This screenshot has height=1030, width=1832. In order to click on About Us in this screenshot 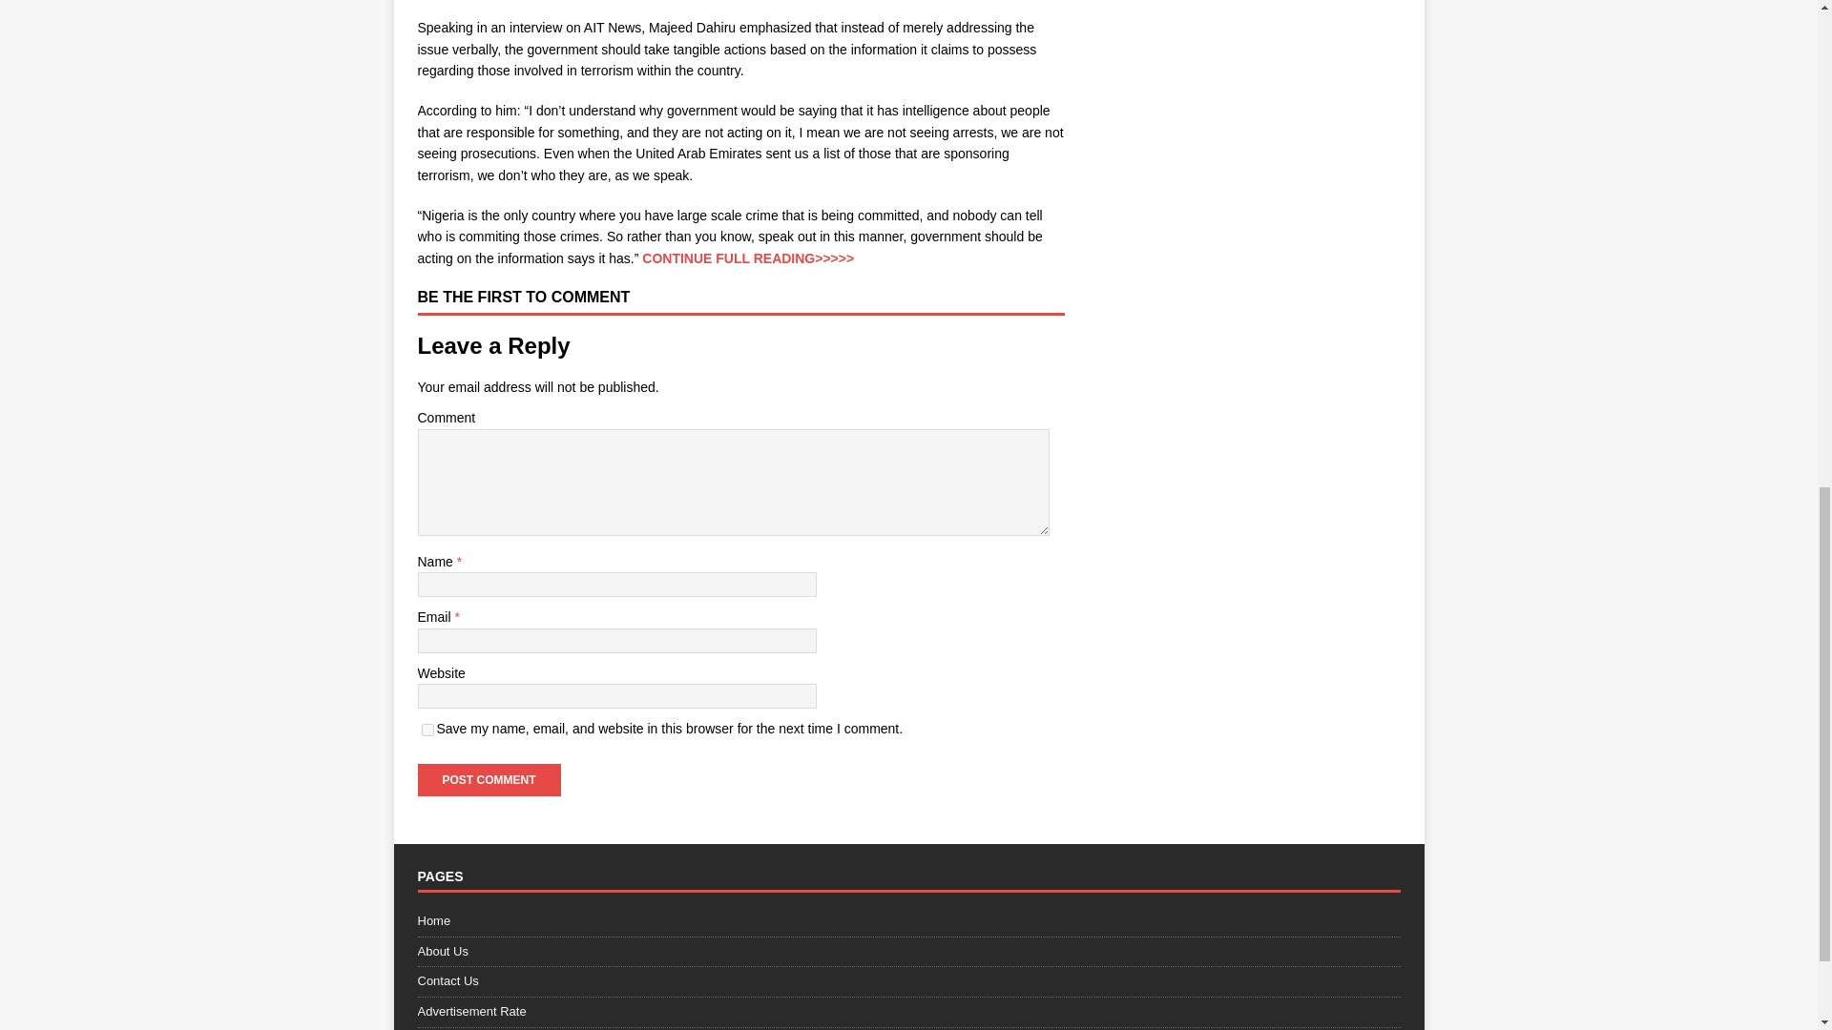, I will do `click(908, 952)`.